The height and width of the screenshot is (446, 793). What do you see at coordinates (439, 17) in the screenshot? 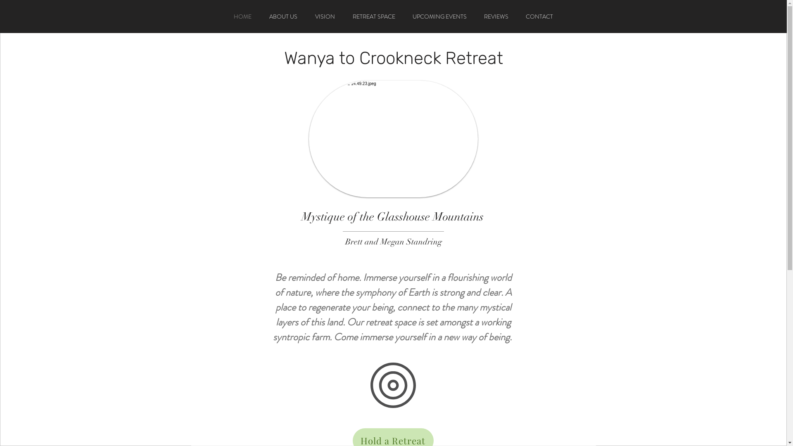
I see `UPCOMING EVENTS` at bounding box center [439, 17].